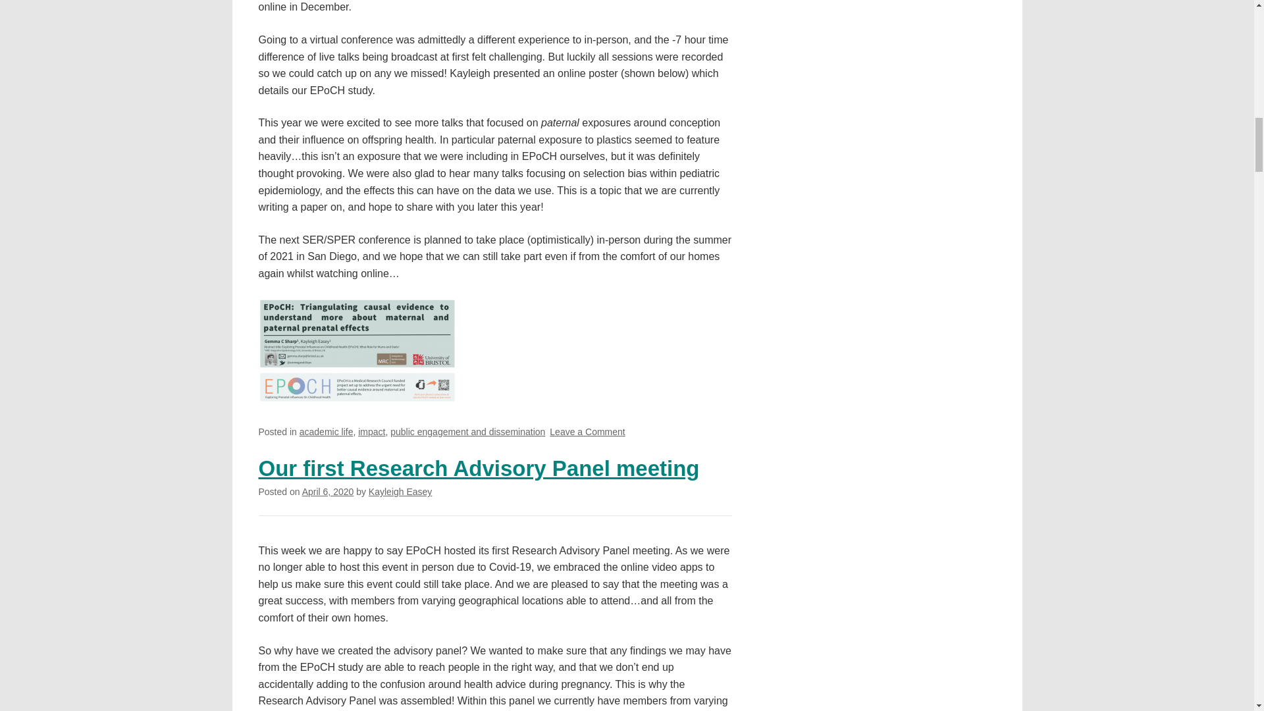  Describe the element at coordinates (328, 491) in the screenshot. I see `April 6, 2020` at that location.